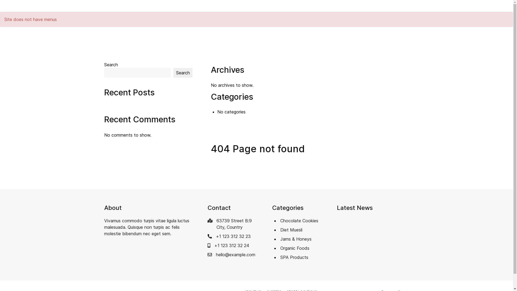 This screenshot has width=517, height=291. Describe the element at coordinates (296, 239) in the screenshot. I see `Jams & Honeys` at that location.